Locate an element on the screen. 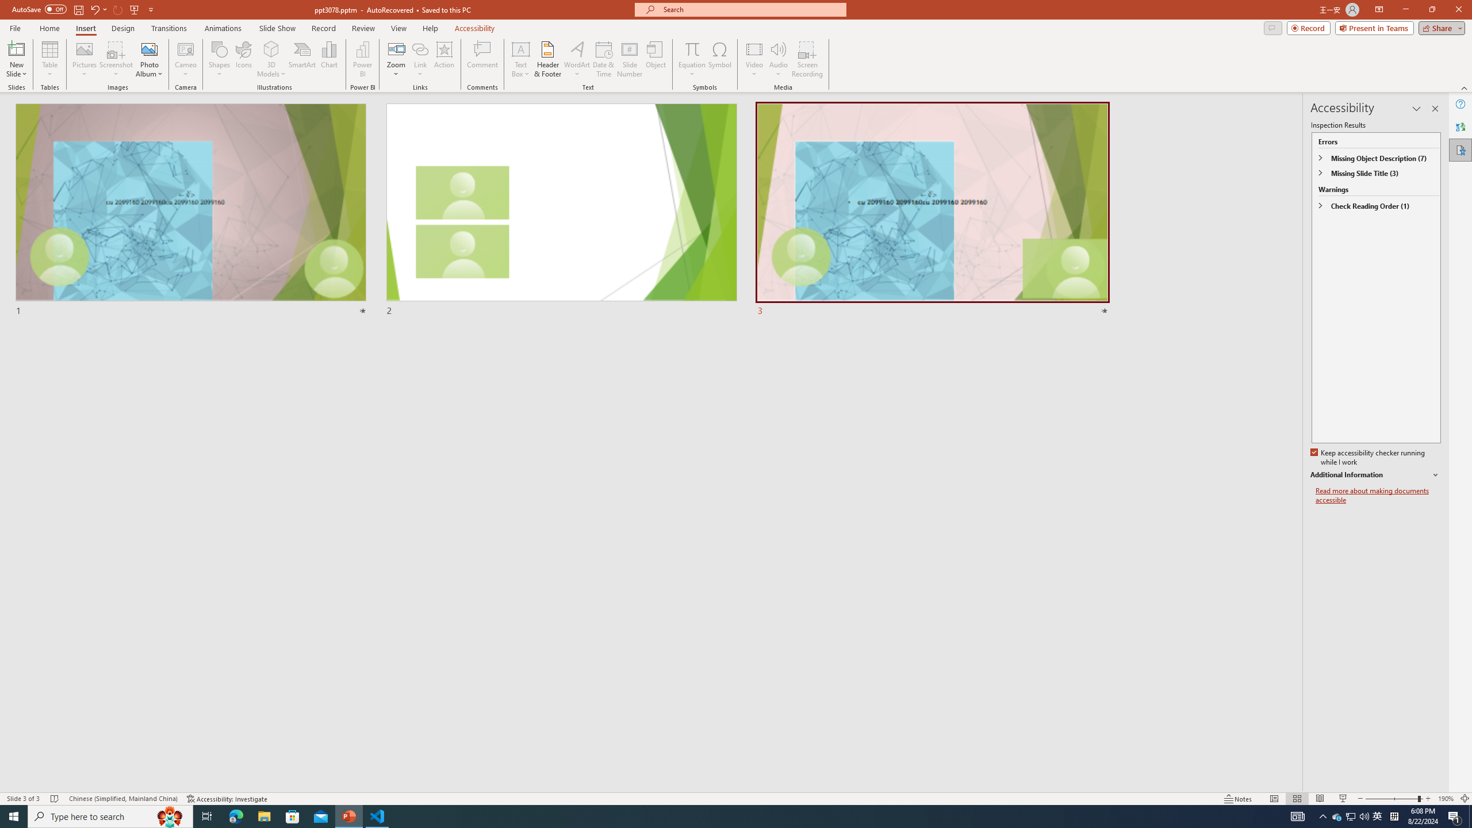 The image size is (1472, 828). Power BI is located at coordinates (362, 59).